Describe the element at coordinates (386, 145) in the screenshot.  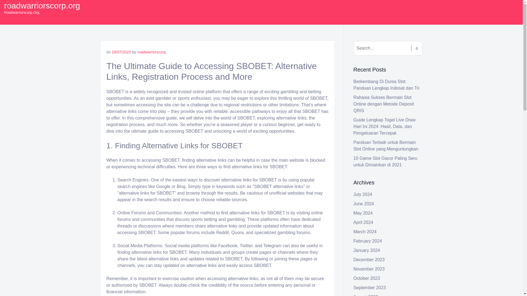
I see `Panduan Terbaik untuk Bermain Slot Online yang Menguntungkan` at that location.